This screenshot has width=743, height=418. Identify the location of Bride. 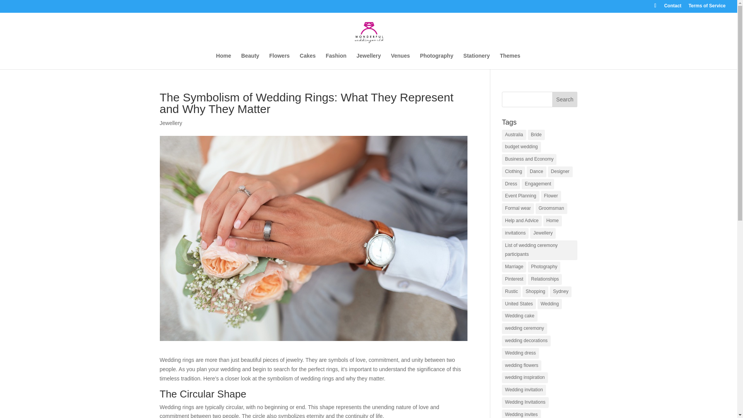
(536, 134).